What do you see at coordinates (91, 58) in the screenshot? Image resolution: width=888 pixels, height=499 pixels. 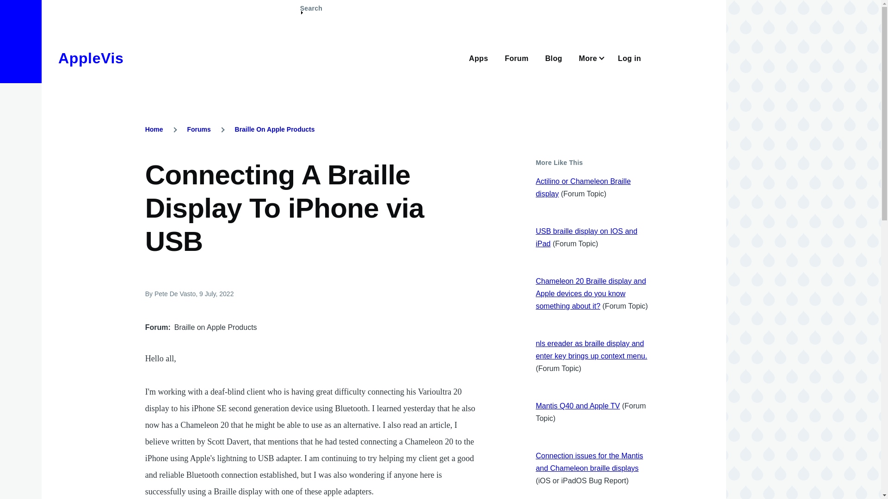 I see `AppleVis` at bounding box center [91, 58].